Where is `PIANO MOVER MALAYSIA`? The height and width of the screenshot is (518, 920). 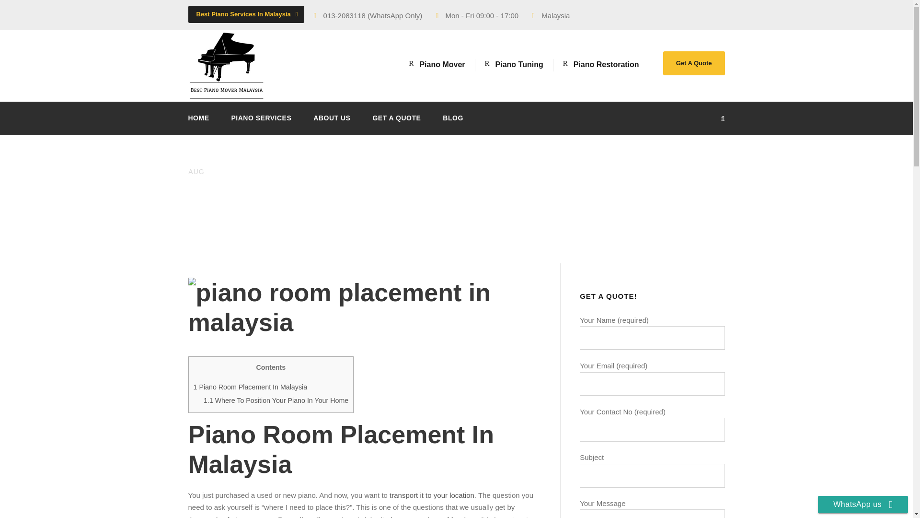
PIANO MOVER MALAYSIA is located at coordinates (279, 215).